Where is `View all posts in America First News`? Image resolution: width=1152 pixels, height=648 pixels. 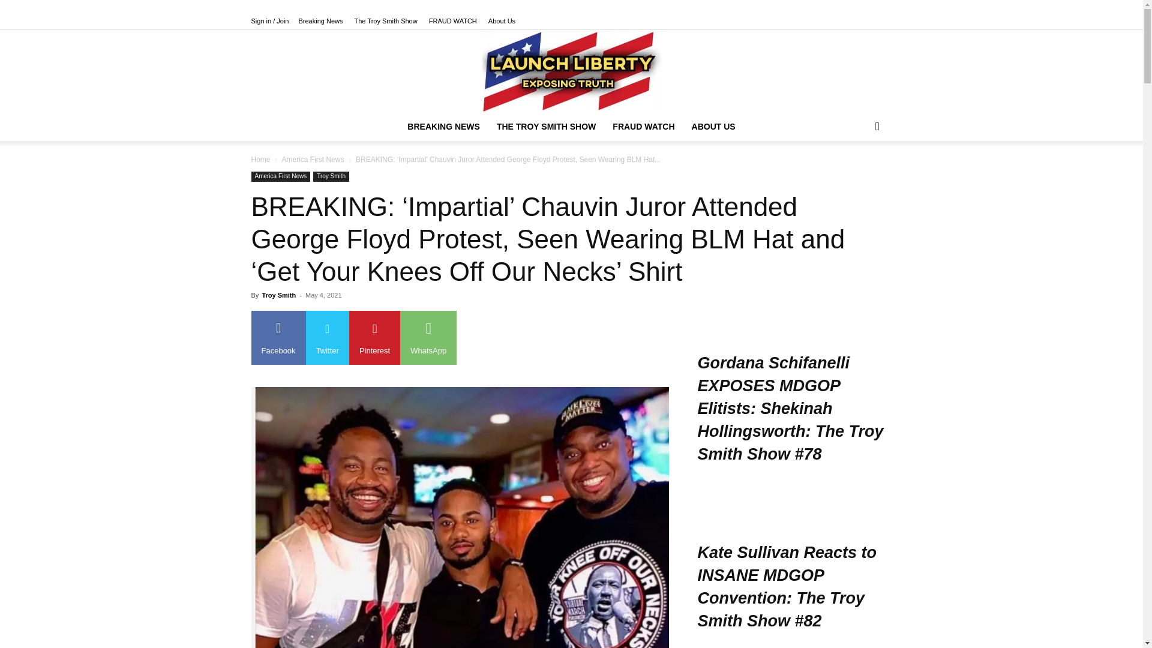 View all posts in America First News is located at coordinates (312, 160).